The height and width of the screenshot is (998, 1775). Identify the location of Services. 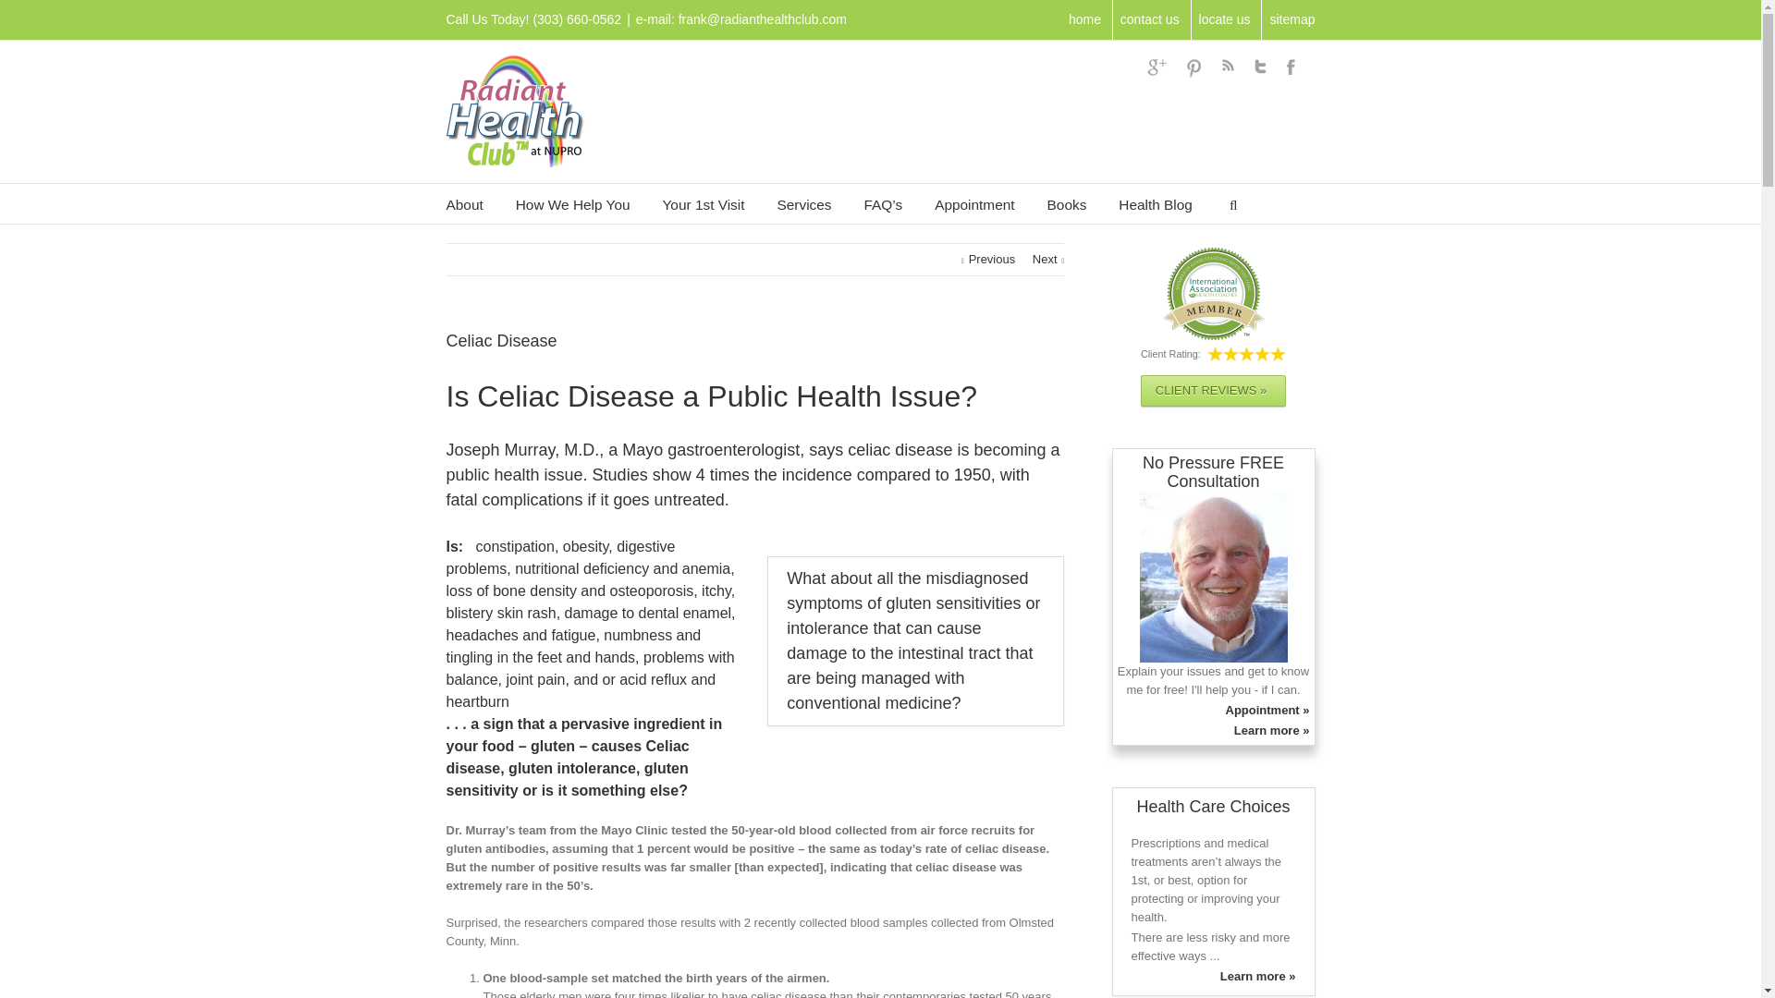
(803, 203).